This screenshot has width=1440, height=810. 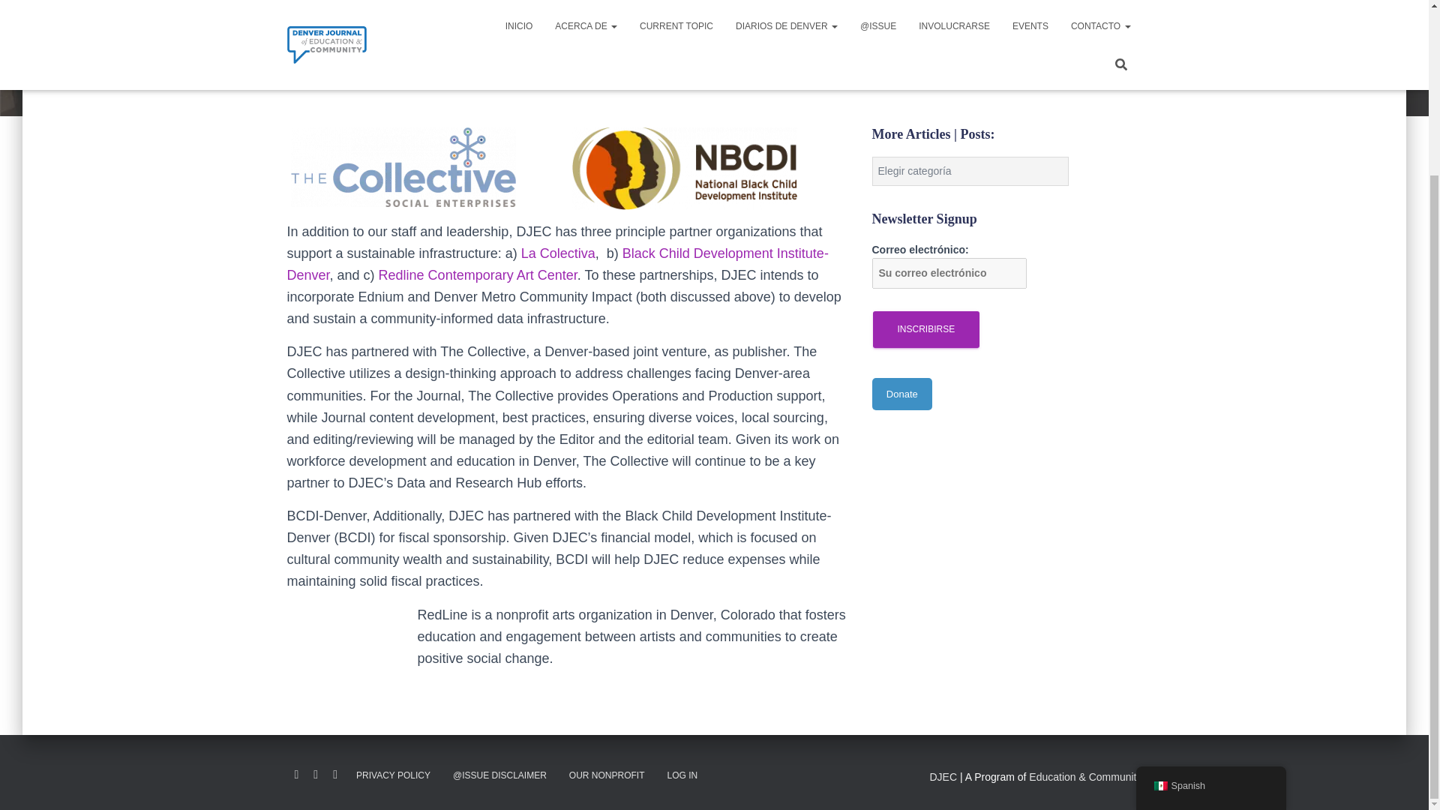 I want to click on DJEC, so click(x=943, y=777).